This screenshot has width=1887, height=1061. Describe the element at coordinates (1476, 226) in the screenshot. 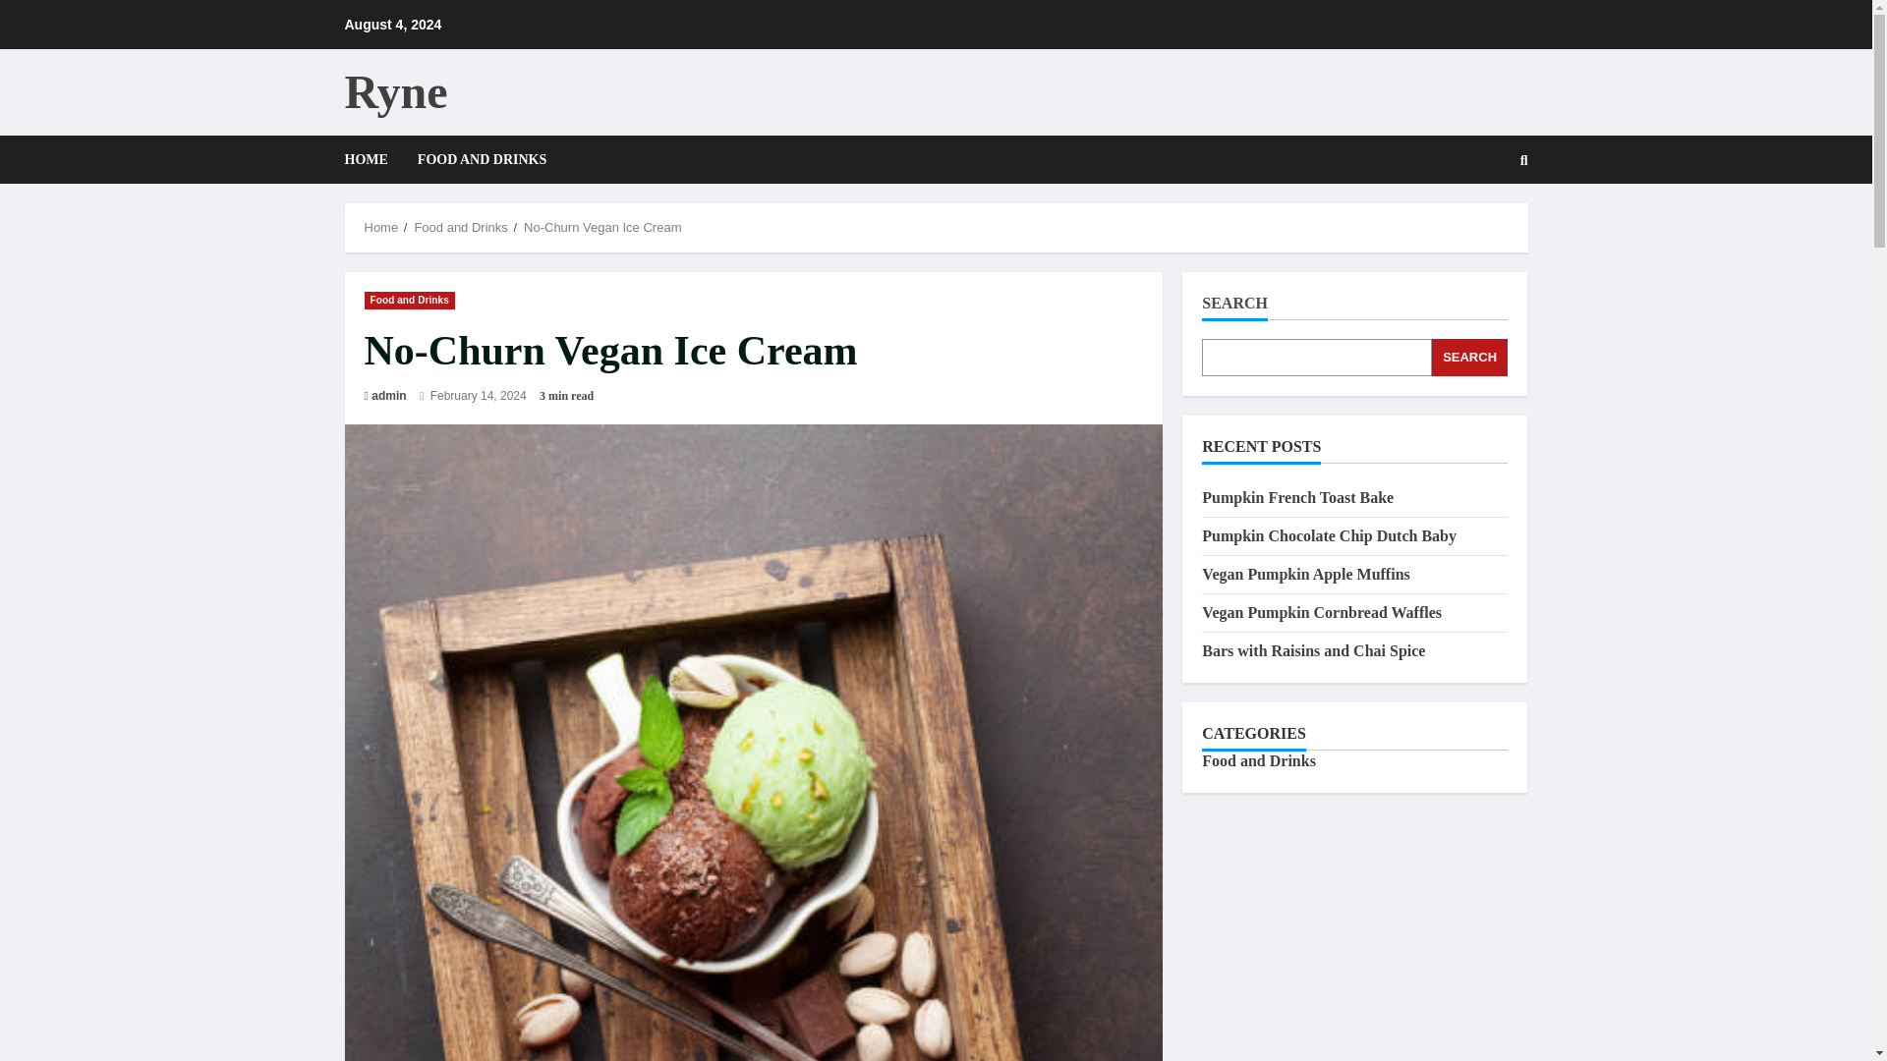

I see `Search` at that location.